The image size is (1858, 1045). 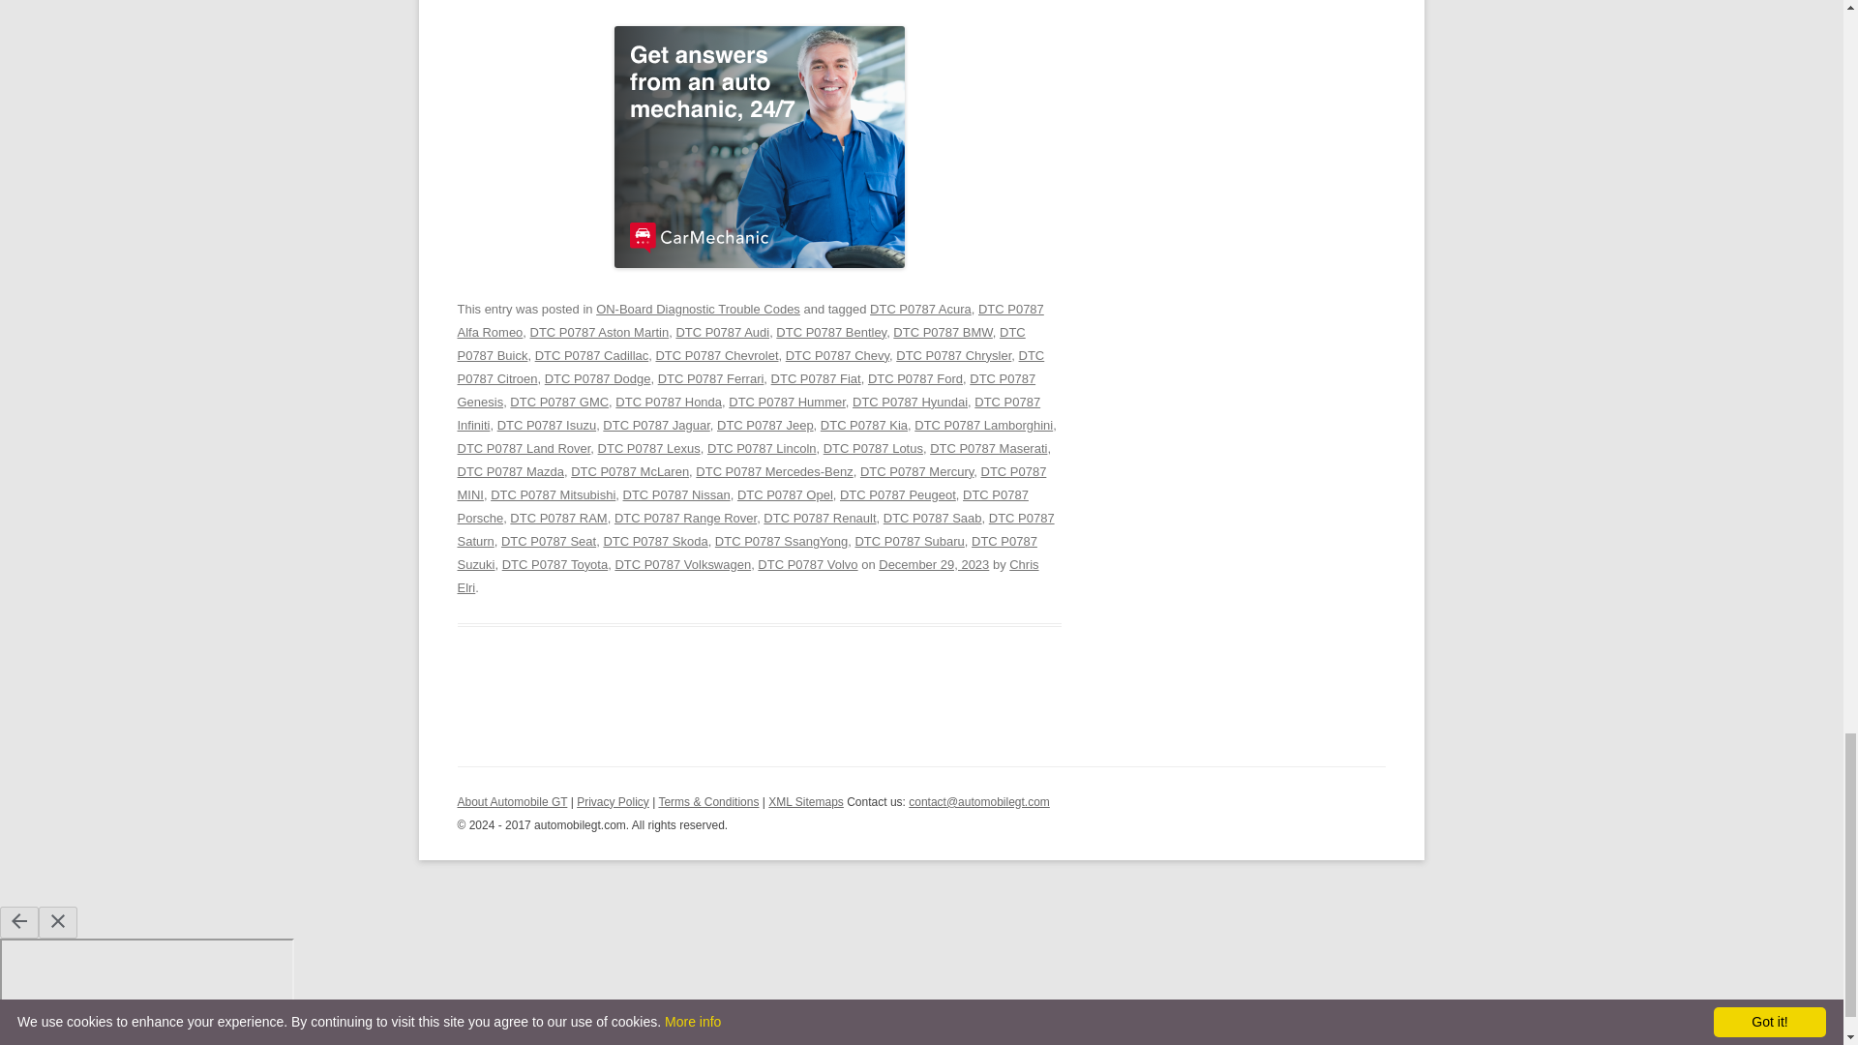 What do you see at coordinates (952, 354) in the screenshot?
I see `DTC P0787 Chrysler` at bounding box center [952, 354].